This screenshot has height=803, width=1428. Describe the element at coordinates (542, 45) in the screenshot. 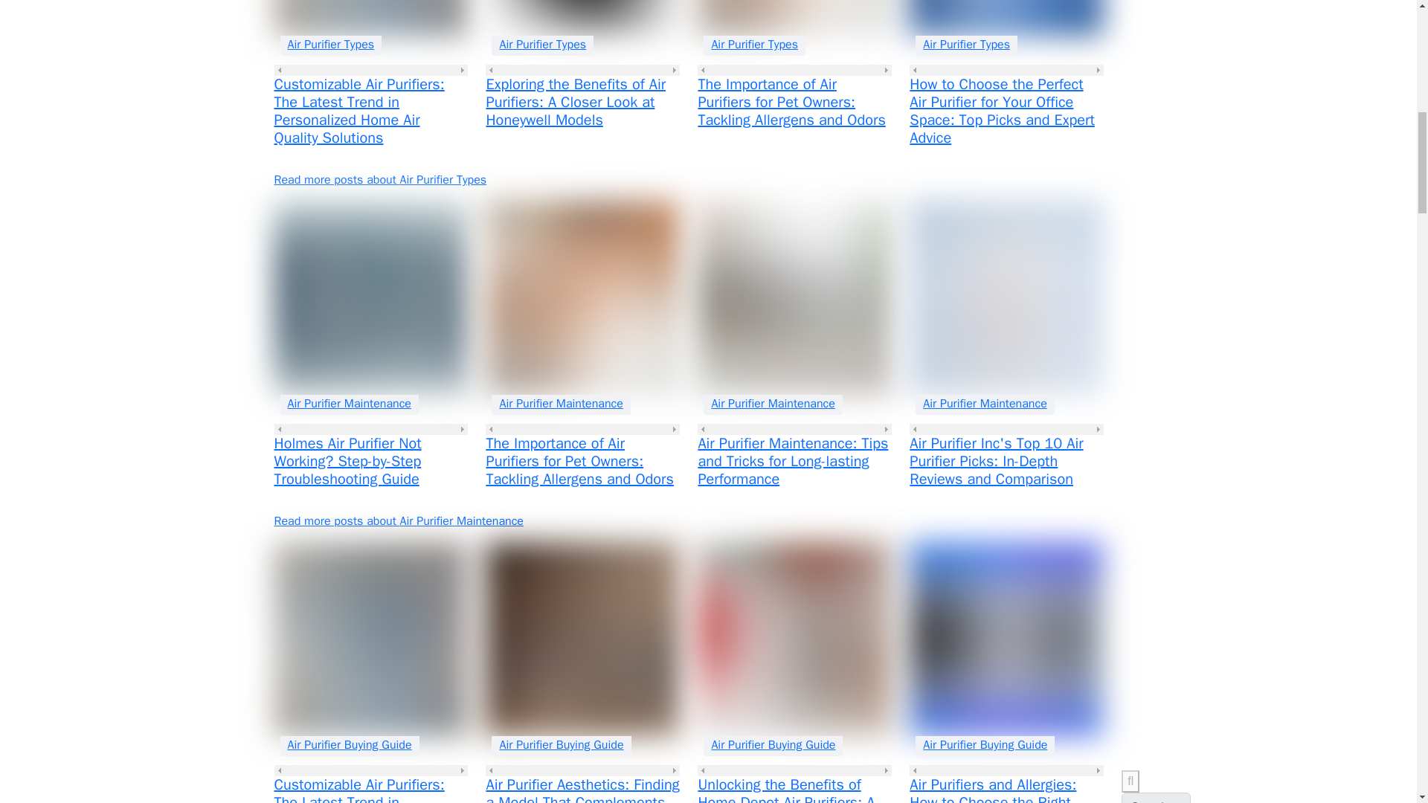

I see `Air Purifier Types` at that location.